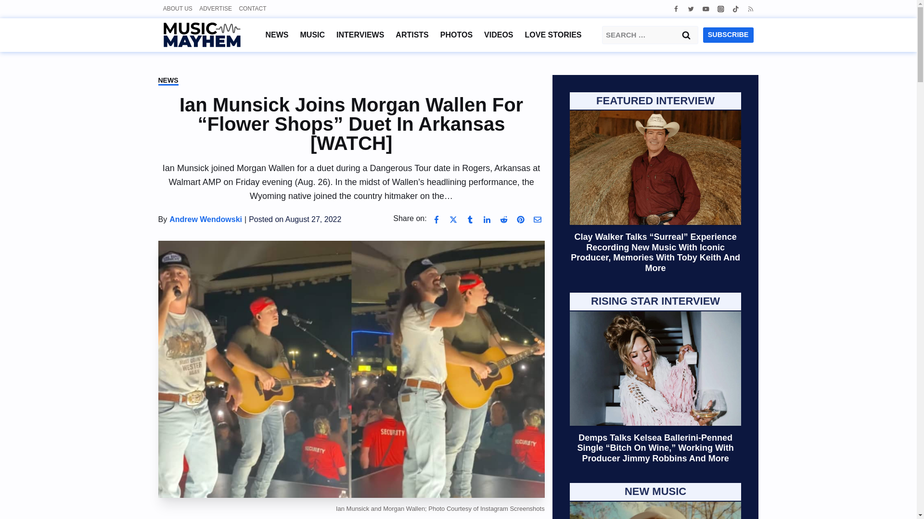 The height and width of the screenshot is (519, 924). I want to click on VIDEOS, so click(499, 35).